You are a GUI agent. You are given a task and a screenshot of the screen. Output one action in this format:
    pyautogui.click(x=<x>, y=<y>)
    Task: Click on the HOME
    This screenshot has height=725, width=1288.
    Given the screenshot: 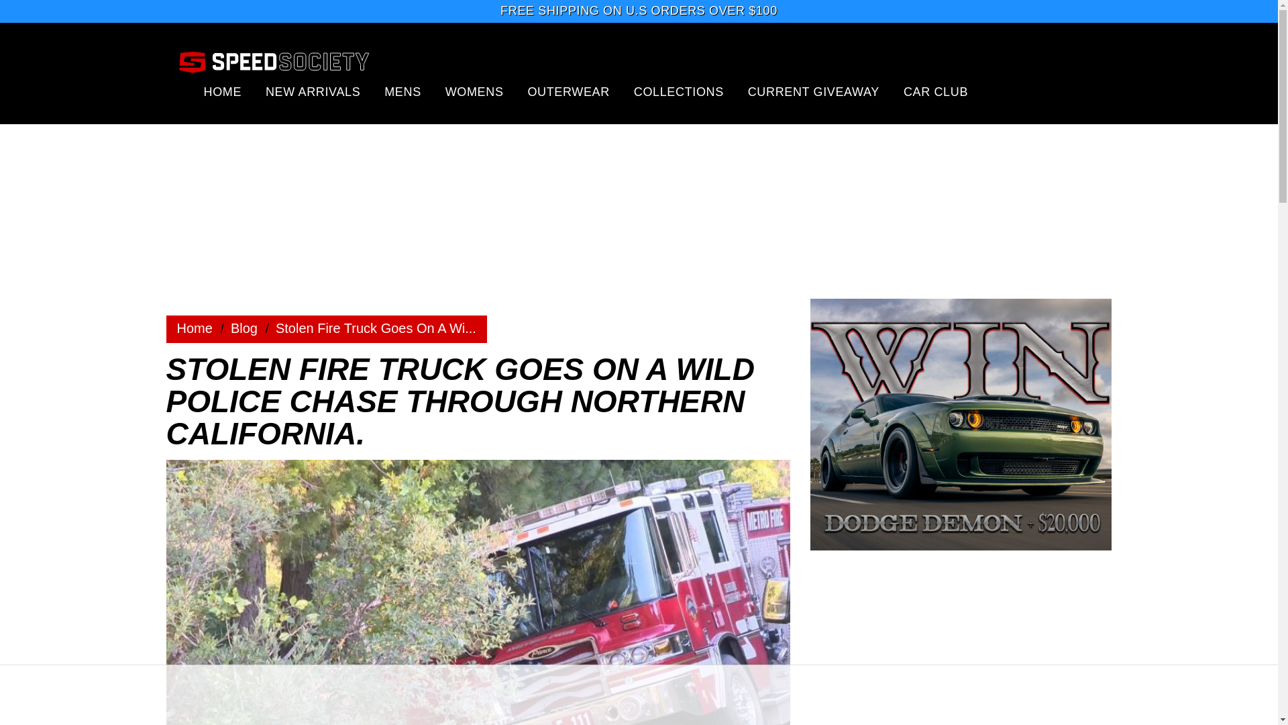 What is the action you would take?
    pyautogui.click(x=223, y=91)
    